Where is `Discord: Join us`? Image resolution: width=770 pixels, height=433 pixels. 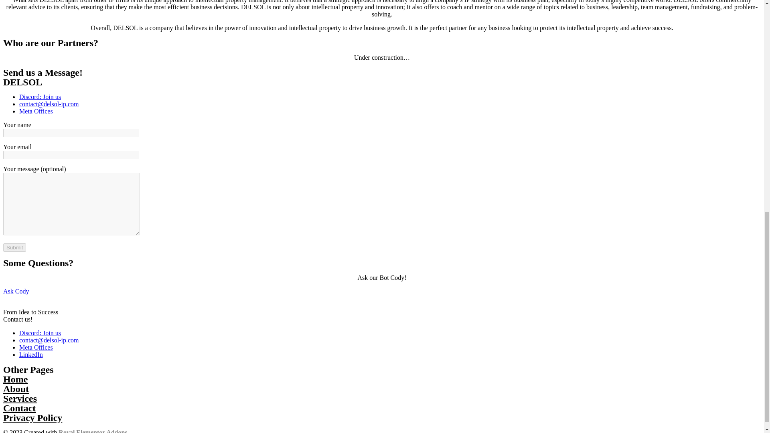 Discord: Join us is located at coordinates (40, 97).